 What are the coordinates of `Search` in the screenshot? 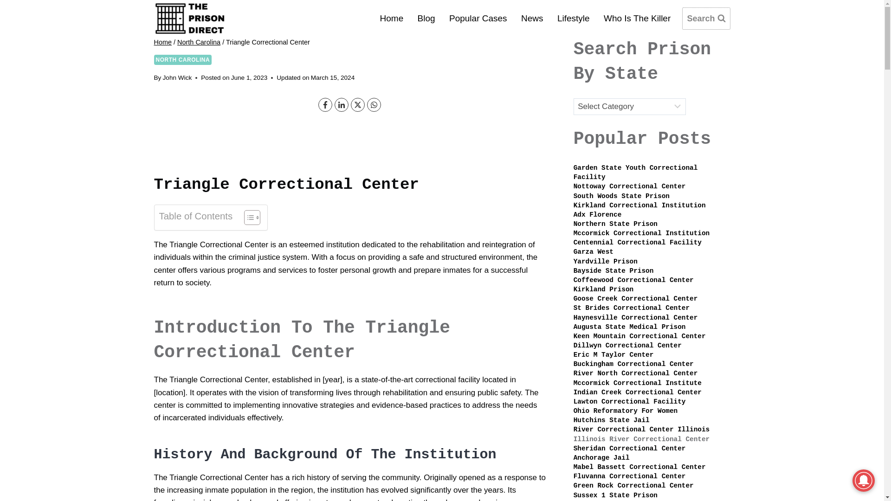 It's located at (706, 19).